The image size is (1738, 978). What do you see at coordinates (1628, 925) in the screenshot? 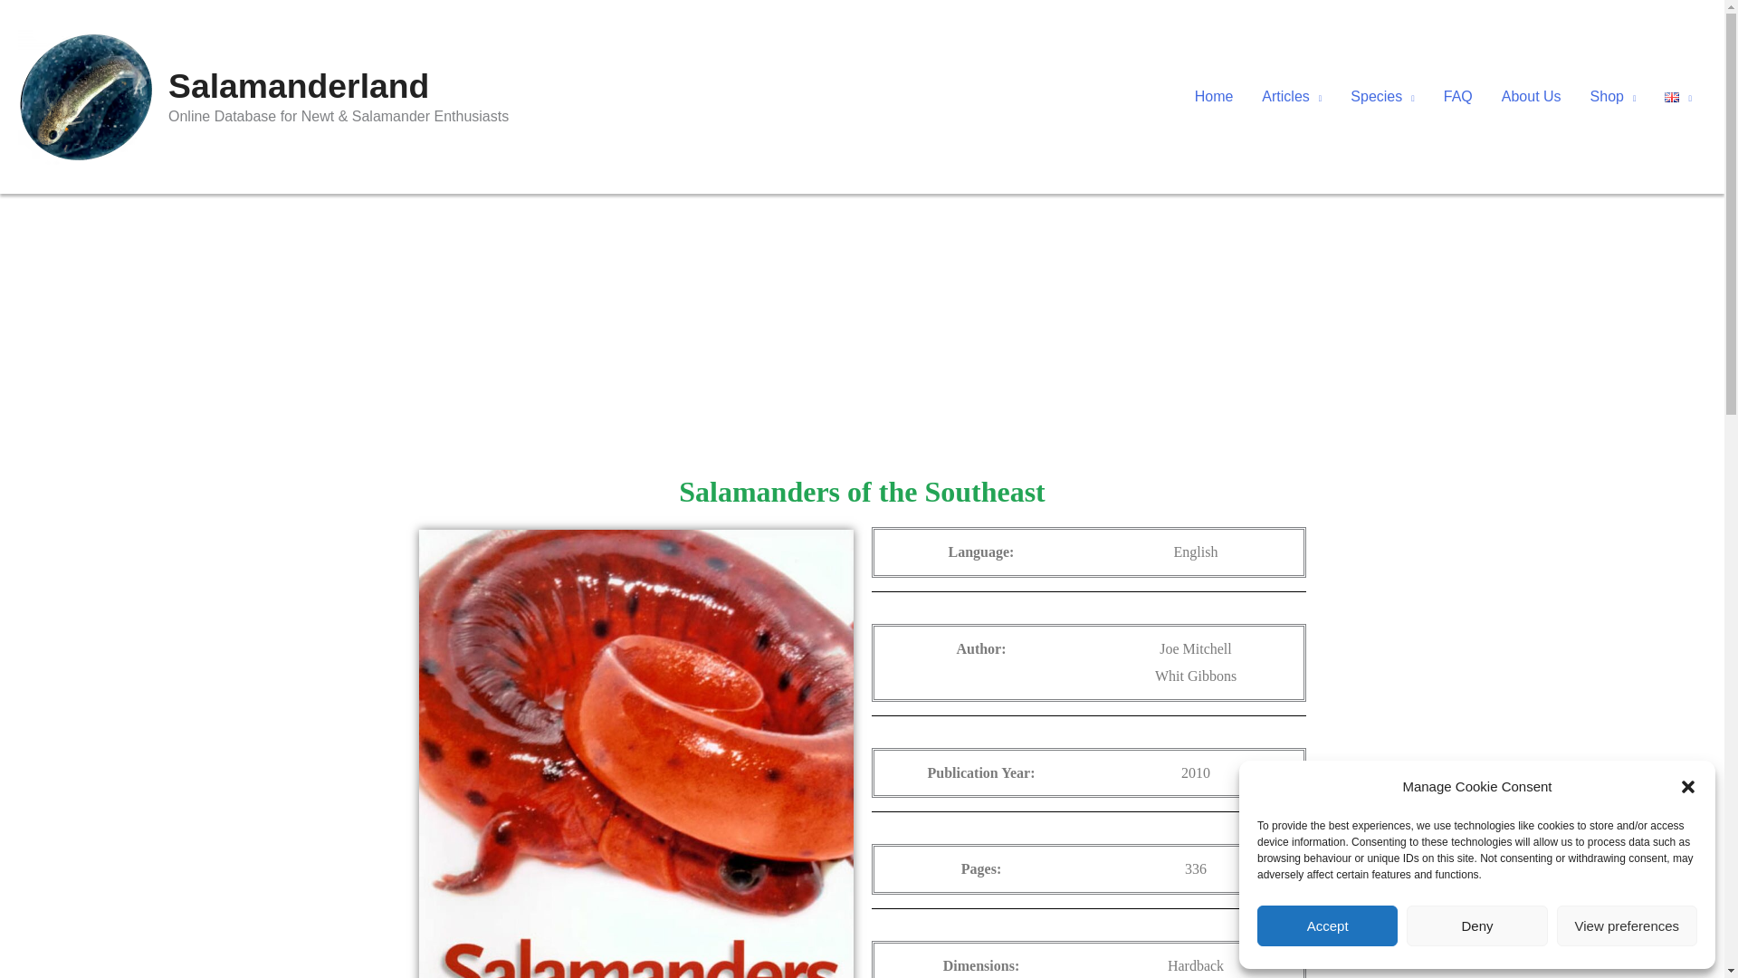
I see `View preferences` at bounding box center [1628, 925].